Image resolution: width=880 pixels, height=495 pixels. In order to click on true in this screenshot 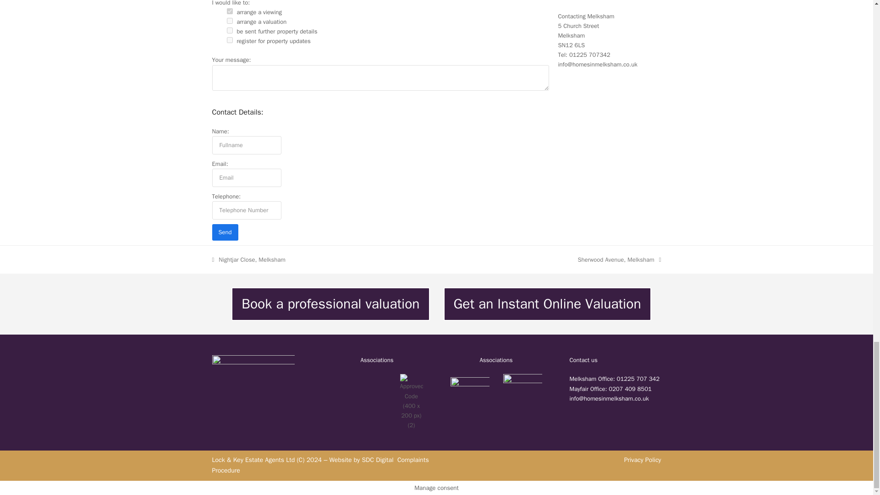, I will do `click(229, 20)`.